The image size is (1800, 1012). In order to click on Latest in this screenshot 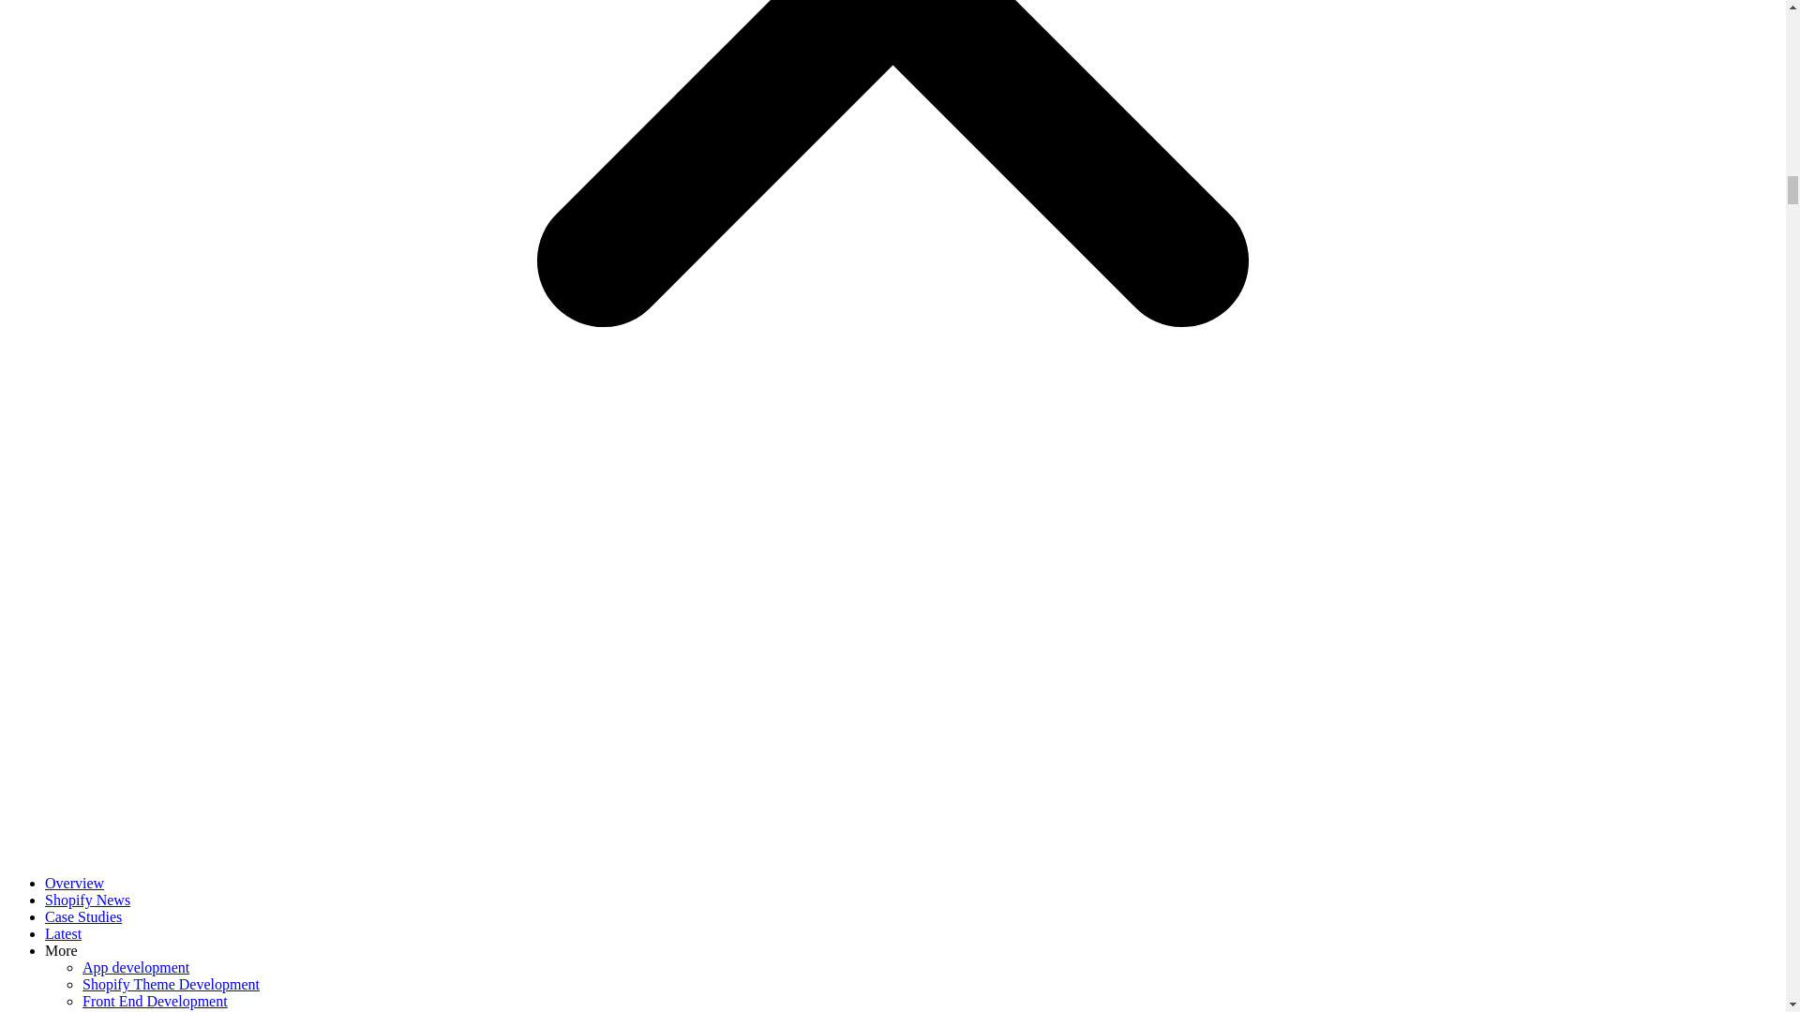, I will do `click(63, 933)`.